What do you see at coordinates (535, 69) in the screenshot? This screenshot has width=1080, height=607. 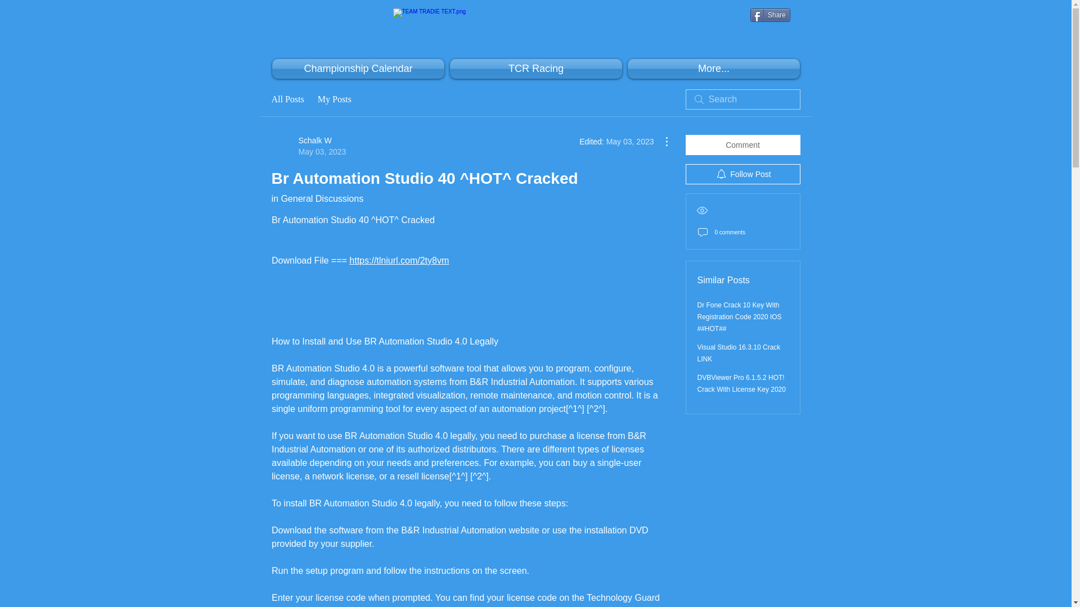 I see `Follow Post` at bounding box center [535, 69].